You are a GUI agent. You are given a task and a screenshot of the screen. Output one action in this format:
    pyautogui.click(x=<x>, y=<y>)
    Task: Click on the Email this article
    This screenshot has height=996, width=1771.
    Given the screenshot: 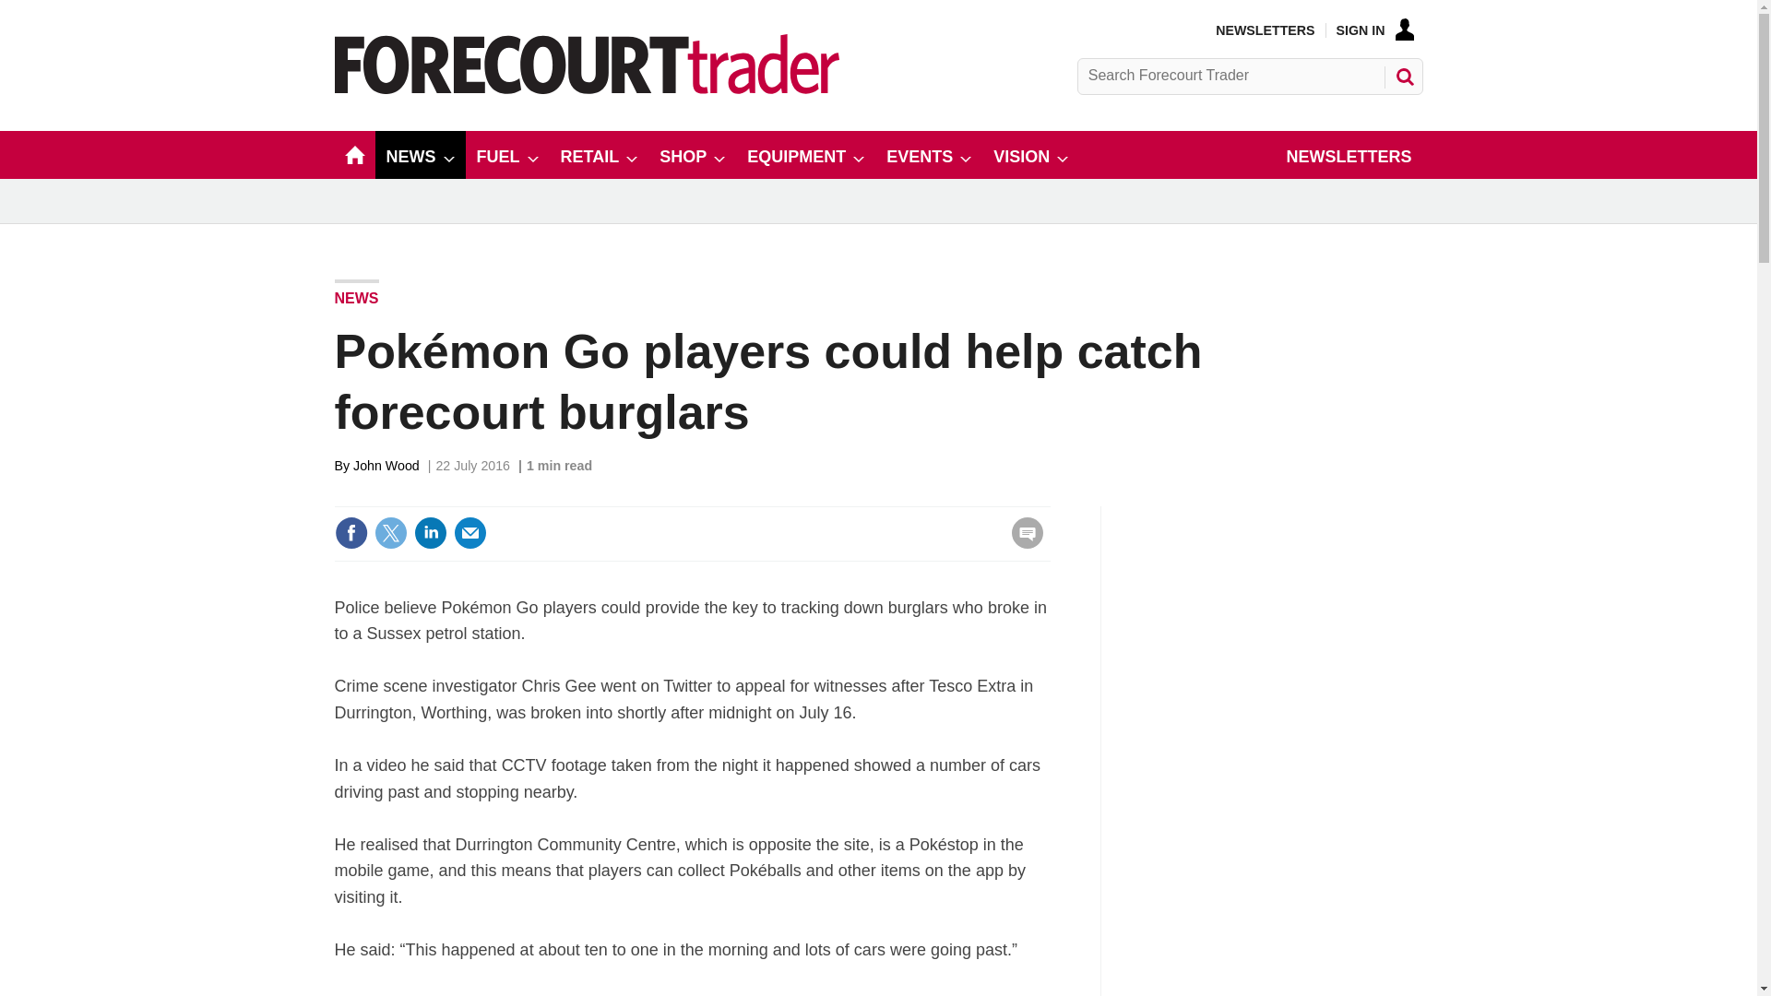 What is the action you would take?
    pyautogui.click(x=470, y=533)
    